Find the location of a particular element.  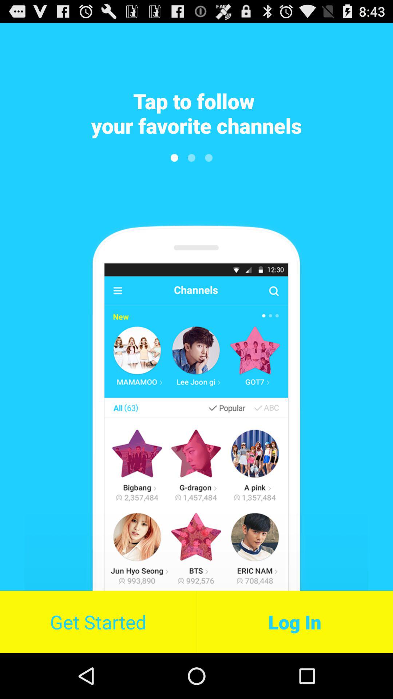

turn off the get started icon is located at coordinates (98, 622).